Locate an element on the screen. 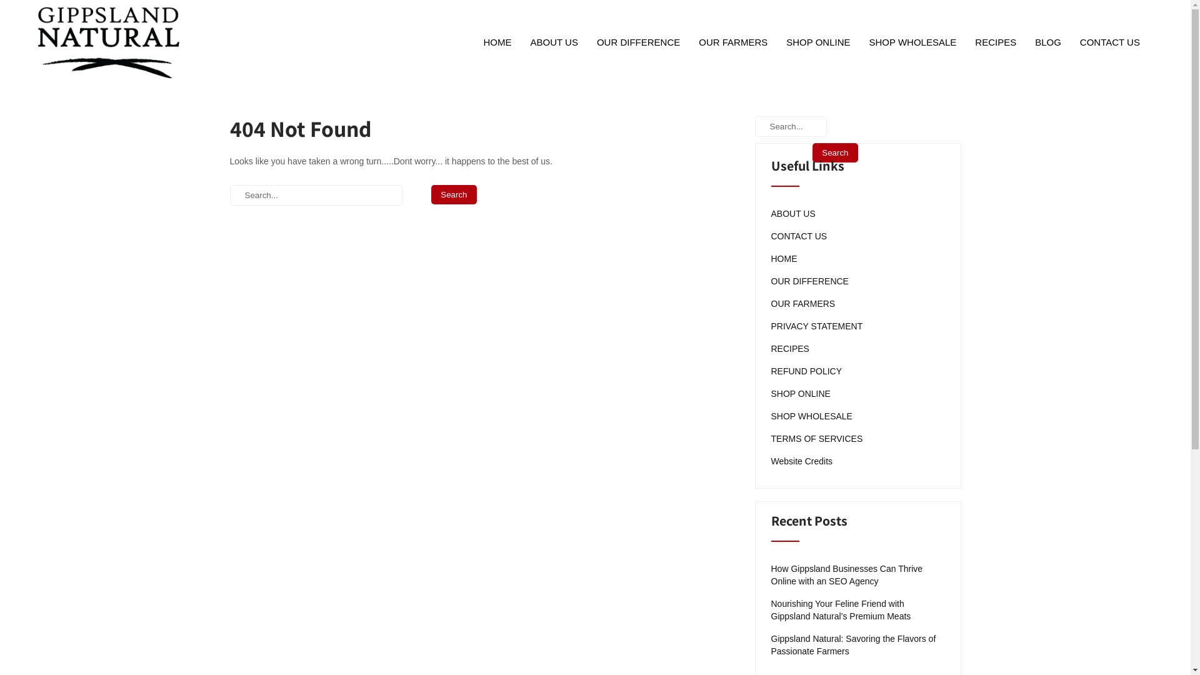  ABOUT US is located at coordinates (554, 42).